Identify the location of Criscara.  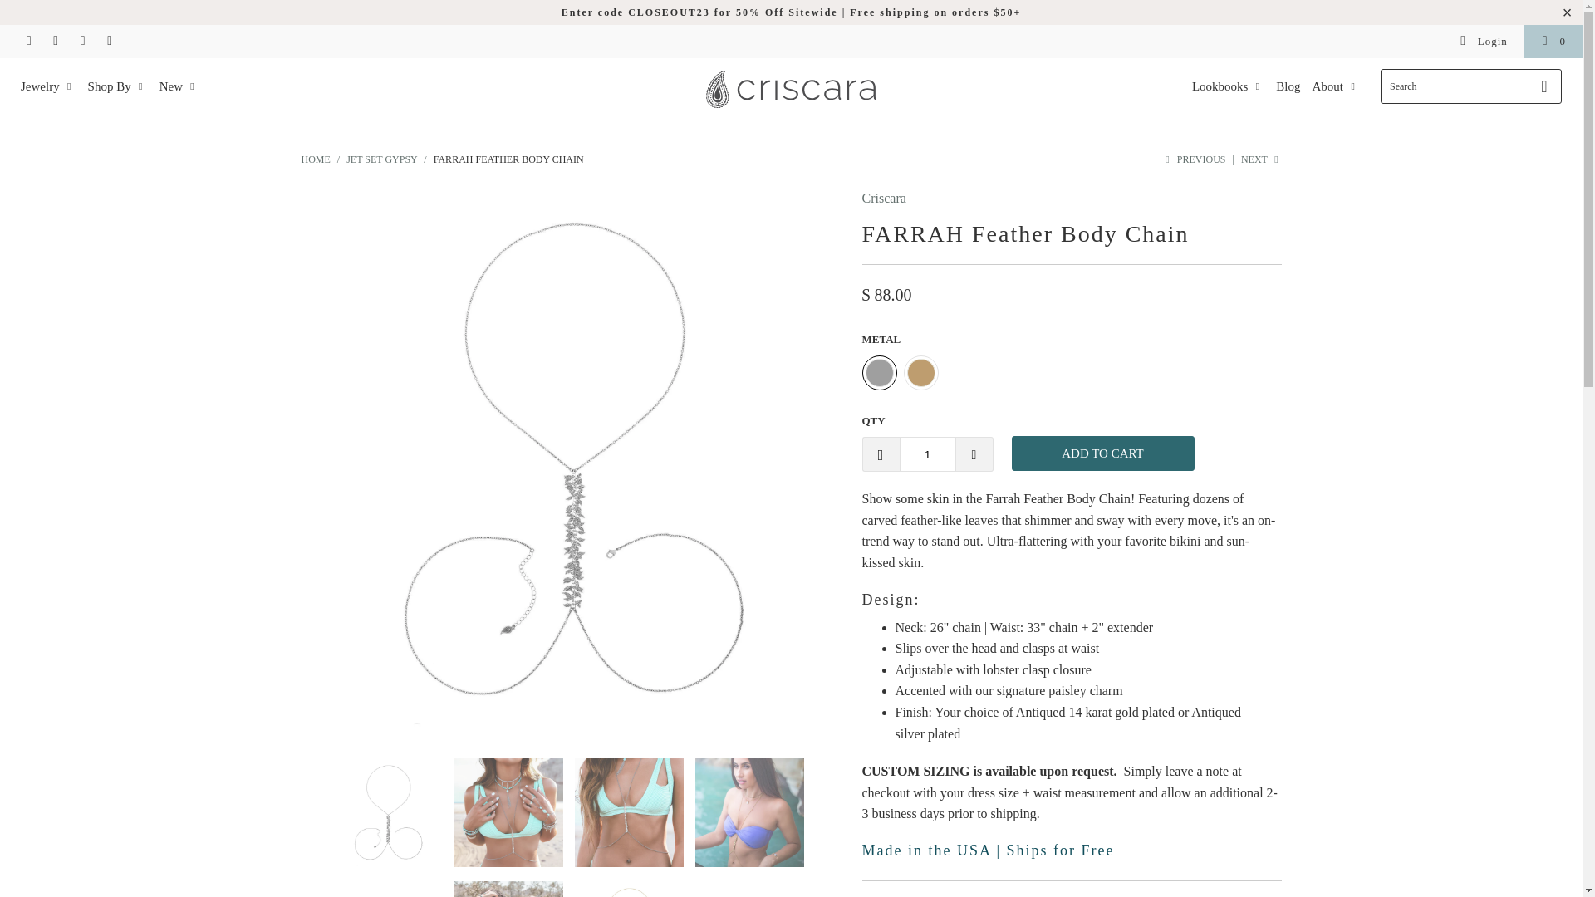
(316, 159).